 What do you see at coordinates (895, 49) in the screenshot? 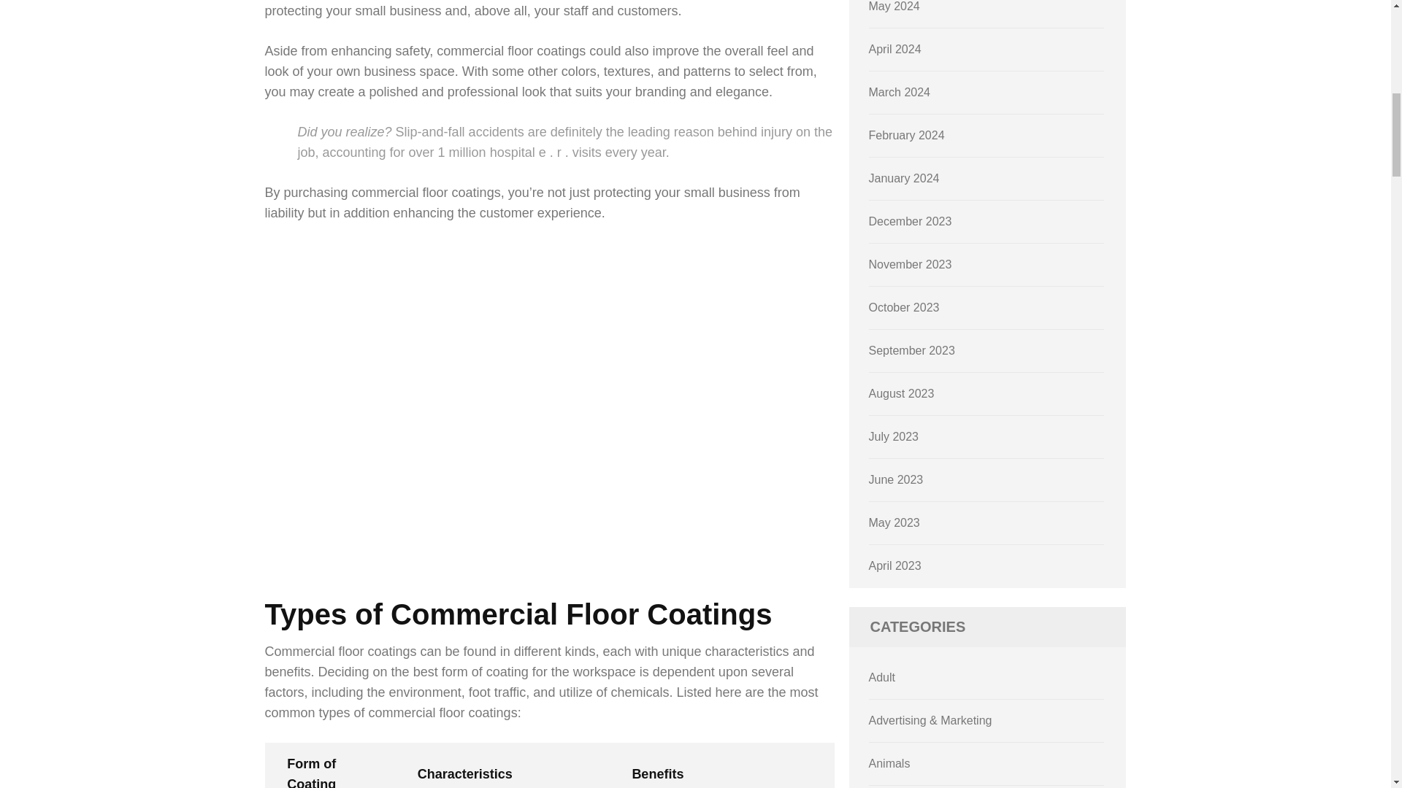
I see `April 2024` at bounding box center [895, 49].